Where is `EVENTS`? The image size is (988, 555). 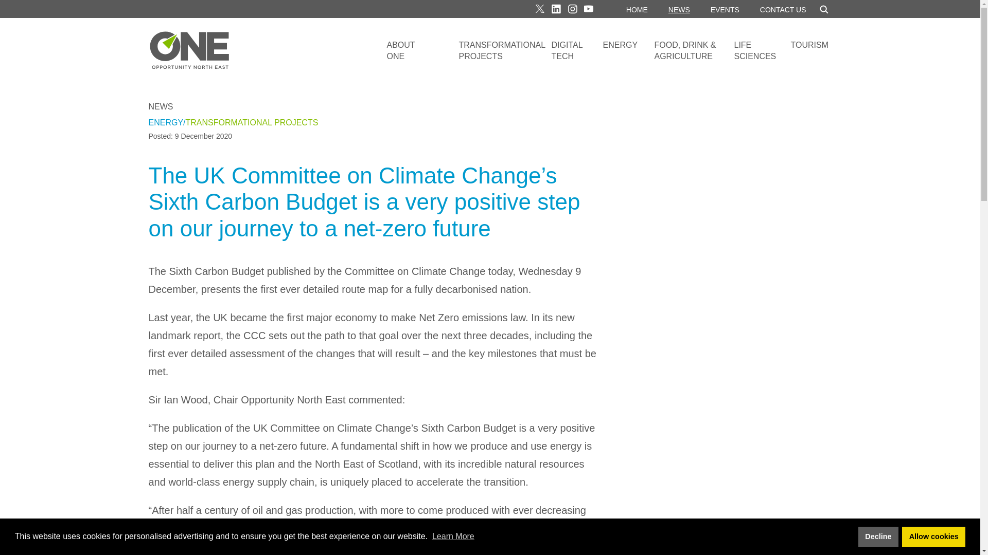
EVENTS is located at coordinates (725, 10).